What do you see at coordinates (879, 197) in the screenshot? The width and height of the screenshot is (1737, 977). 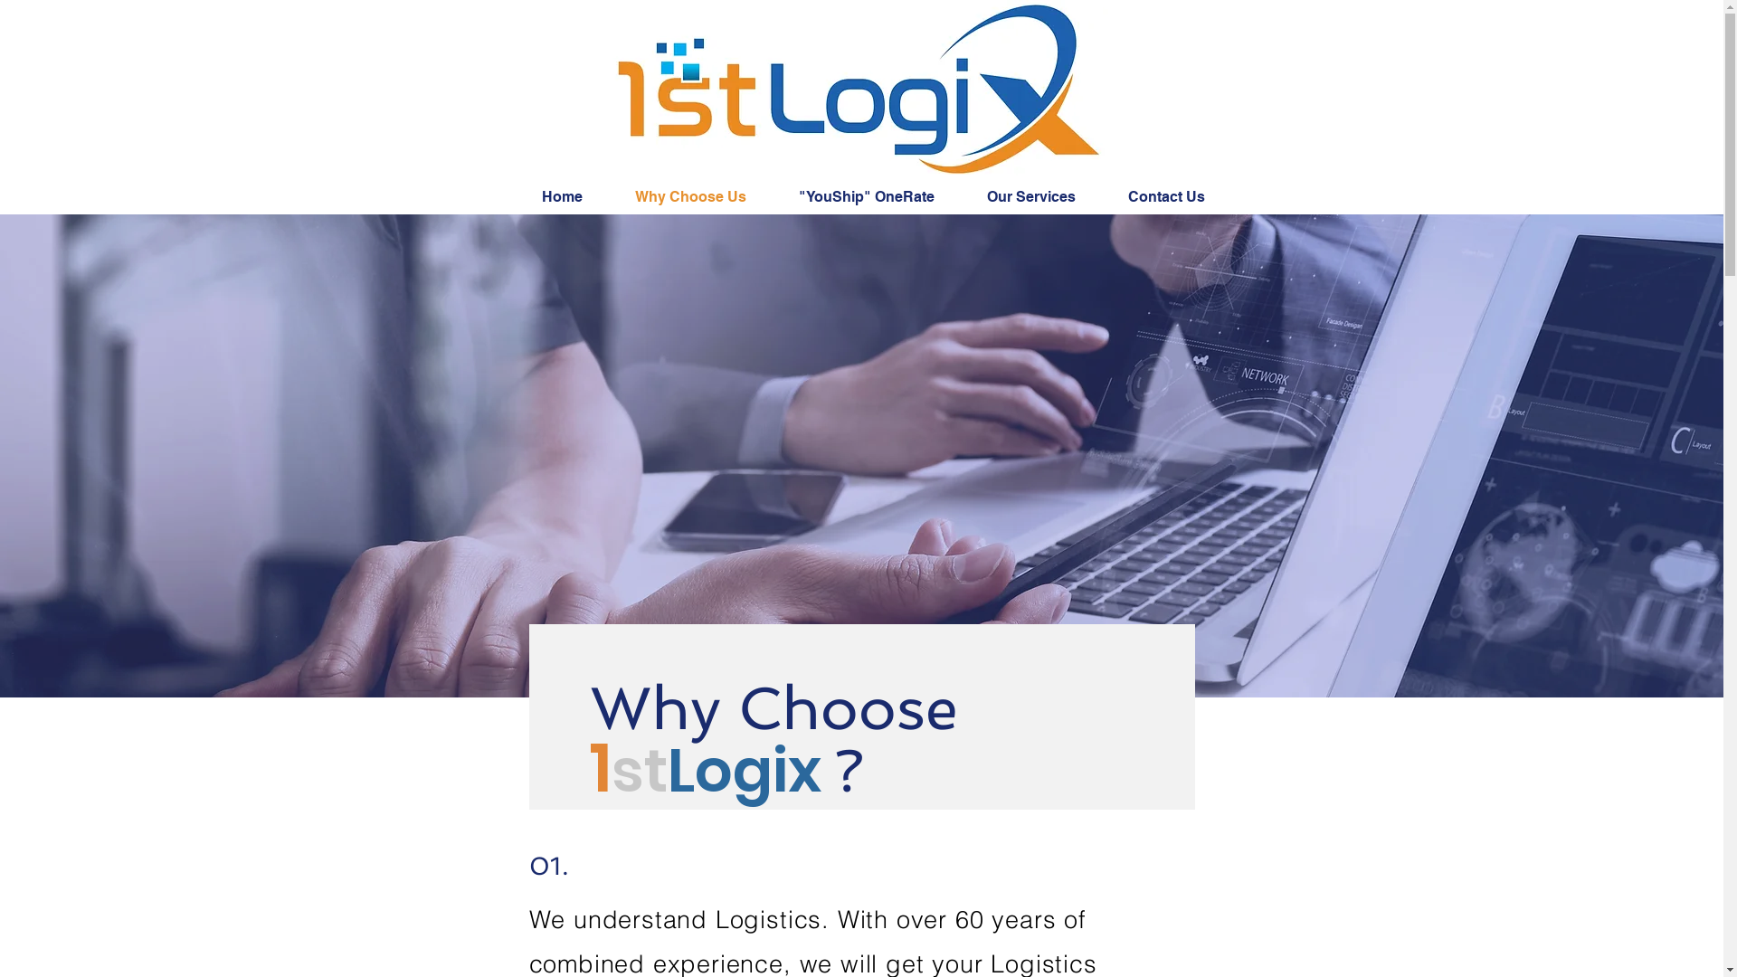 I see `"YouShip" OneRate` at bounding box center [879, 197].